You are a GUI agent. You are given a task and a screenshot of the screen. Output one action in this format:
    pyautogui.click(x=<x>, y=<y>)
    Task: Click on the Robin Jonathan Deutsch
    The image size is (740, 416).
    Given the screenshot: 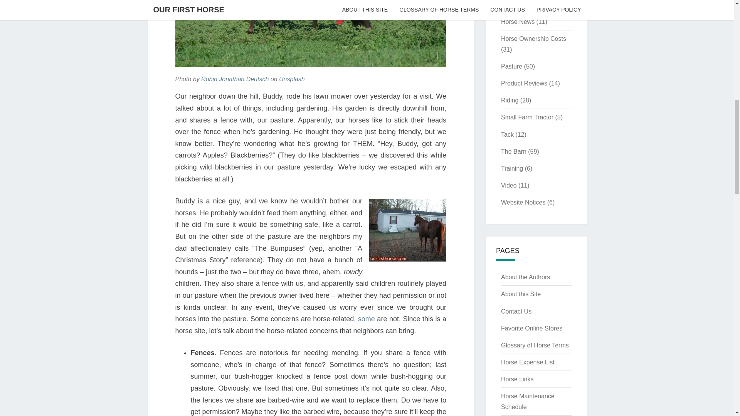 What is the action you would take?
    pyautogui.click(x=235, y=79)
    